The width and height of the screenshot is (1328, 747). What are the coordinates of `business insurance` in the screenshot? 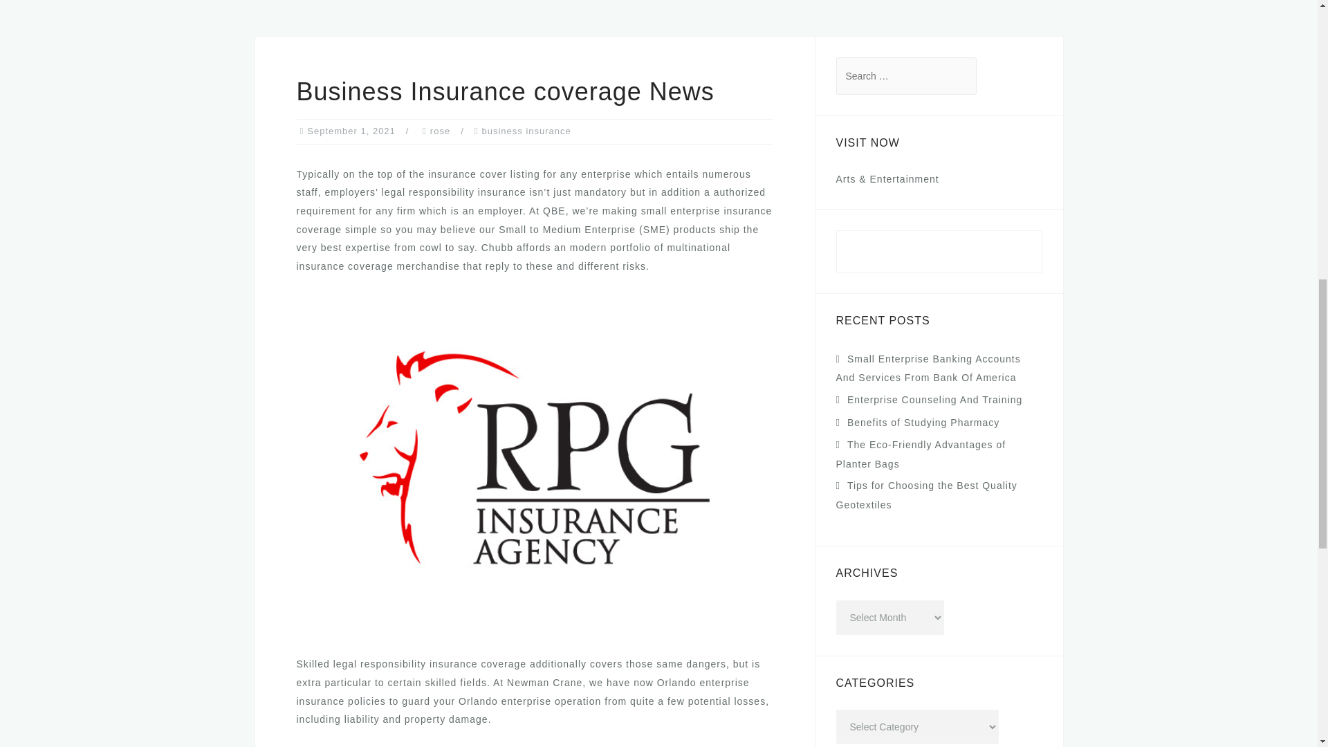 It's located at (526, 131).